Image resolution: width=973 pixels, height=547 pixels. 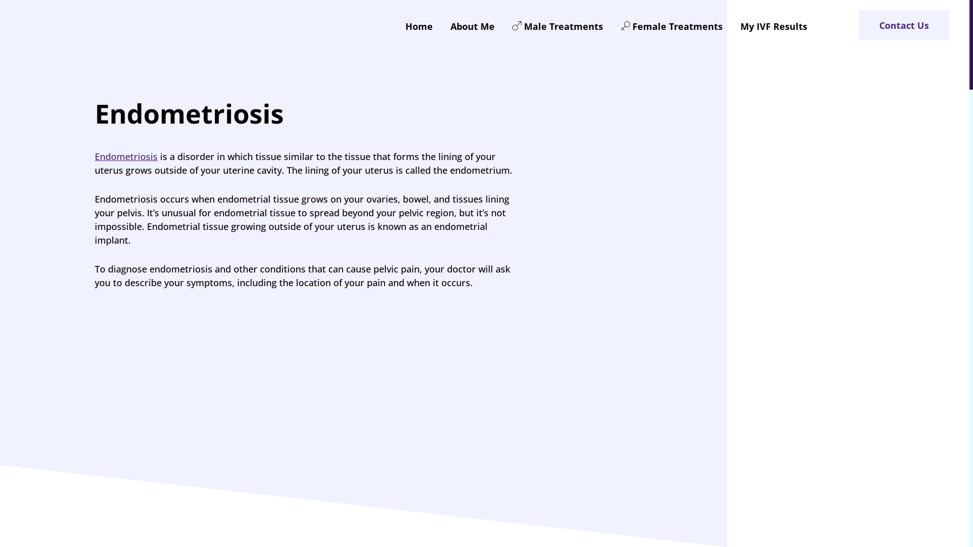 What do you see at coordinates (419, 26) in the screenshot?
I see `Home` at bounding box center [419, 26].